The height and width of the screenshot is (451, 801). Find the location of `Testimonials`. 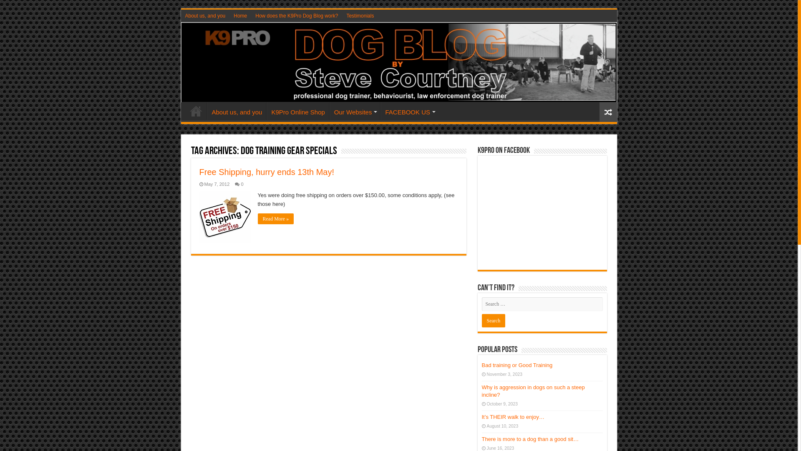

Testimonials is located at coordinates (360, 16).